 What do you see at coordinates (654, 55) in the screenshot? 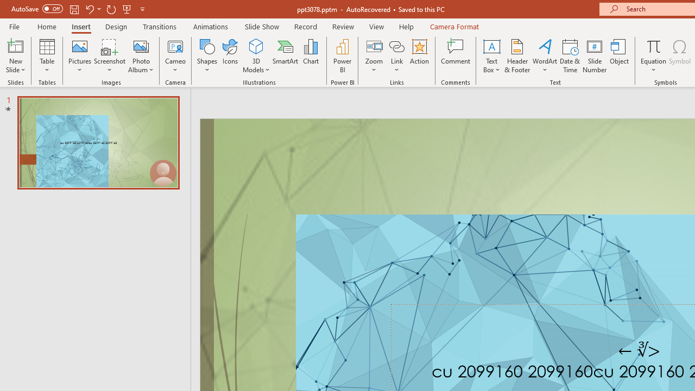
I see `Equation` at bounding box center [654, 55].